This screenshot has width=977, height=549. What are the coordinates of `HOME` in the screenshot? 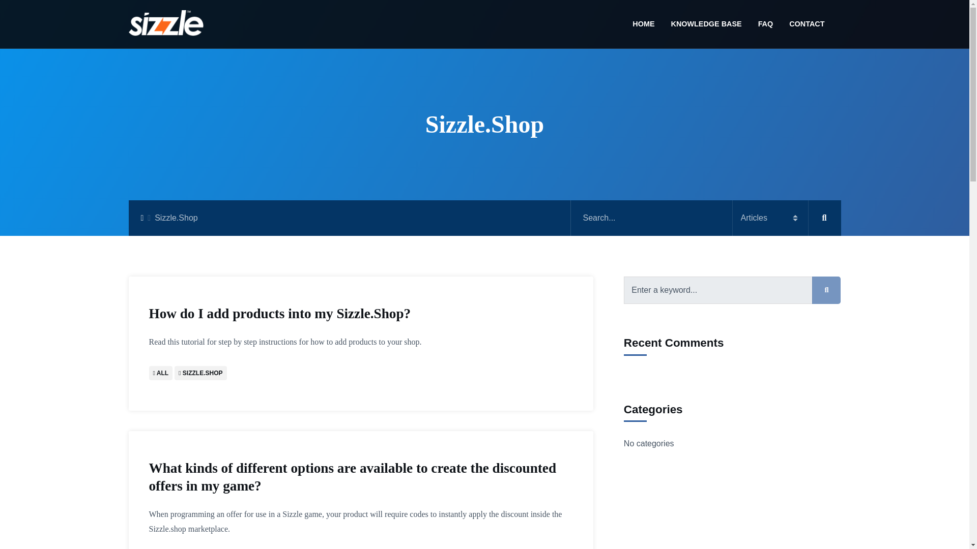 It's located at (643, 24).